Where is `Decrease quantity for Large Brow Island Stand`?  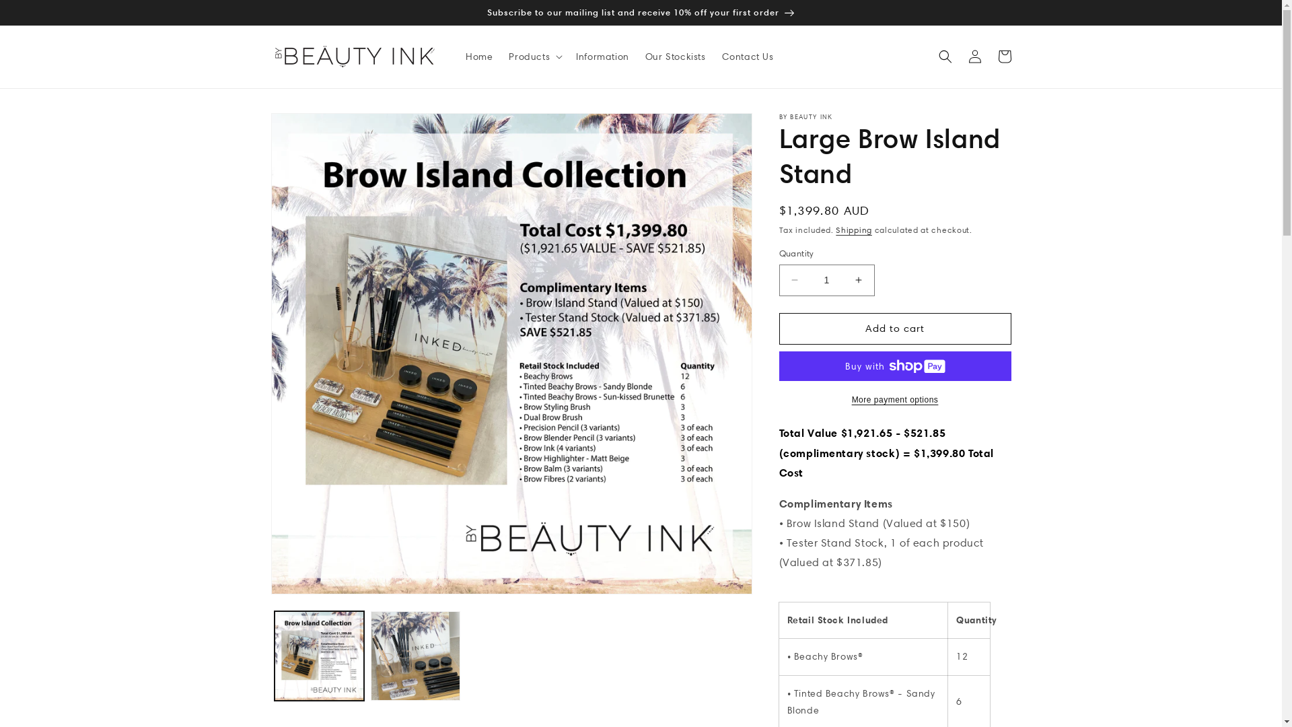
Decrease quantity for Large Brow Island Stand is located at coordinates (794, 280).